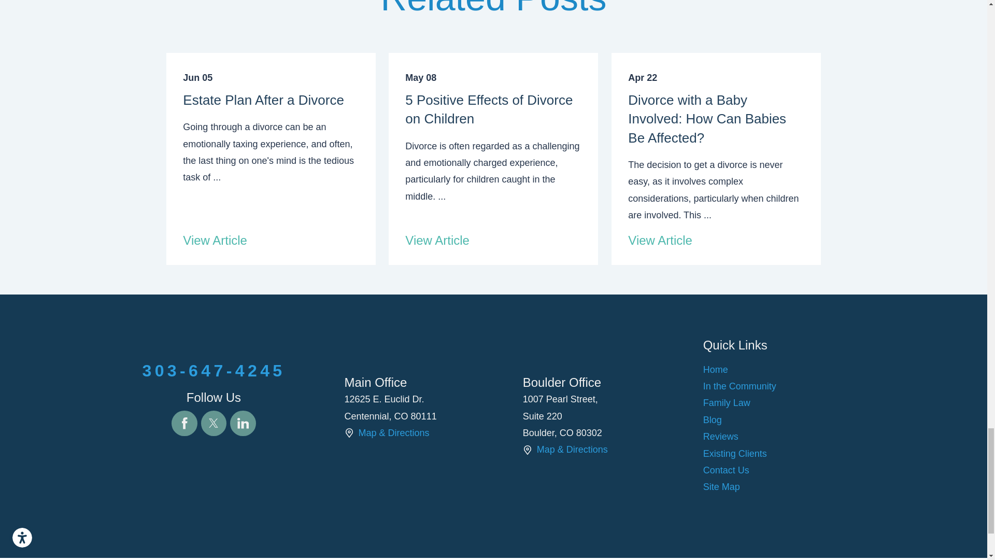 The width and height of the screenshot is (995, 560). Describe the element at coordinates (184, 423) in the screenshot. I see `Facebook` at that location.